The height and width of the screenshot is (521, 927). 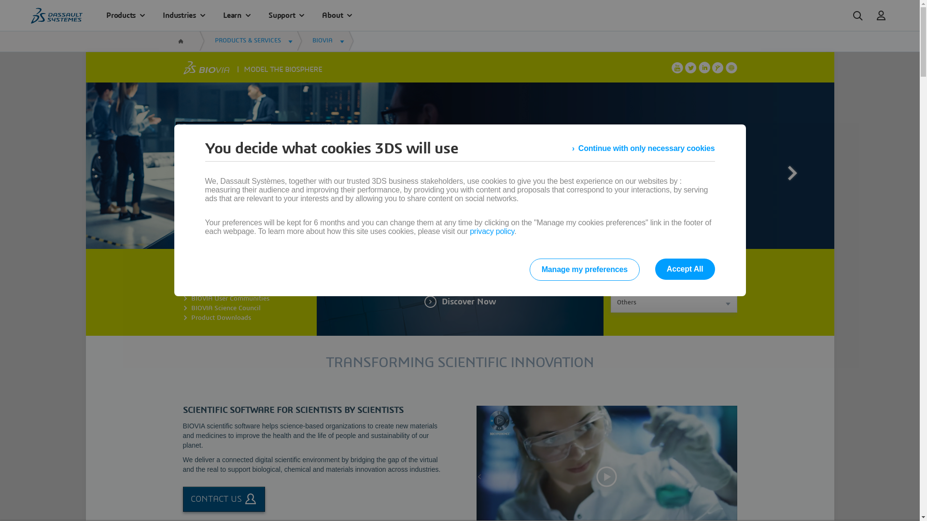 I want to click on Product Downloads, so click(x=221, y=318).